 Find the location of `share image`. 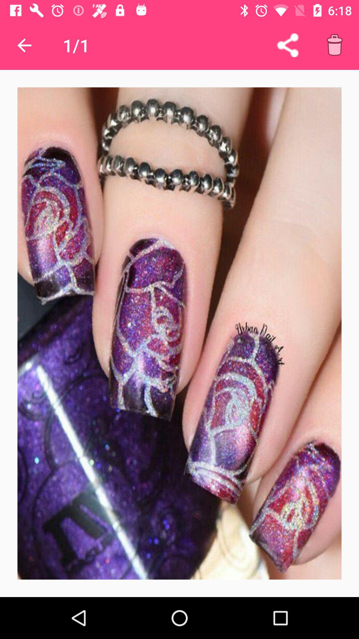

share image is located at coordinates (288, 45).